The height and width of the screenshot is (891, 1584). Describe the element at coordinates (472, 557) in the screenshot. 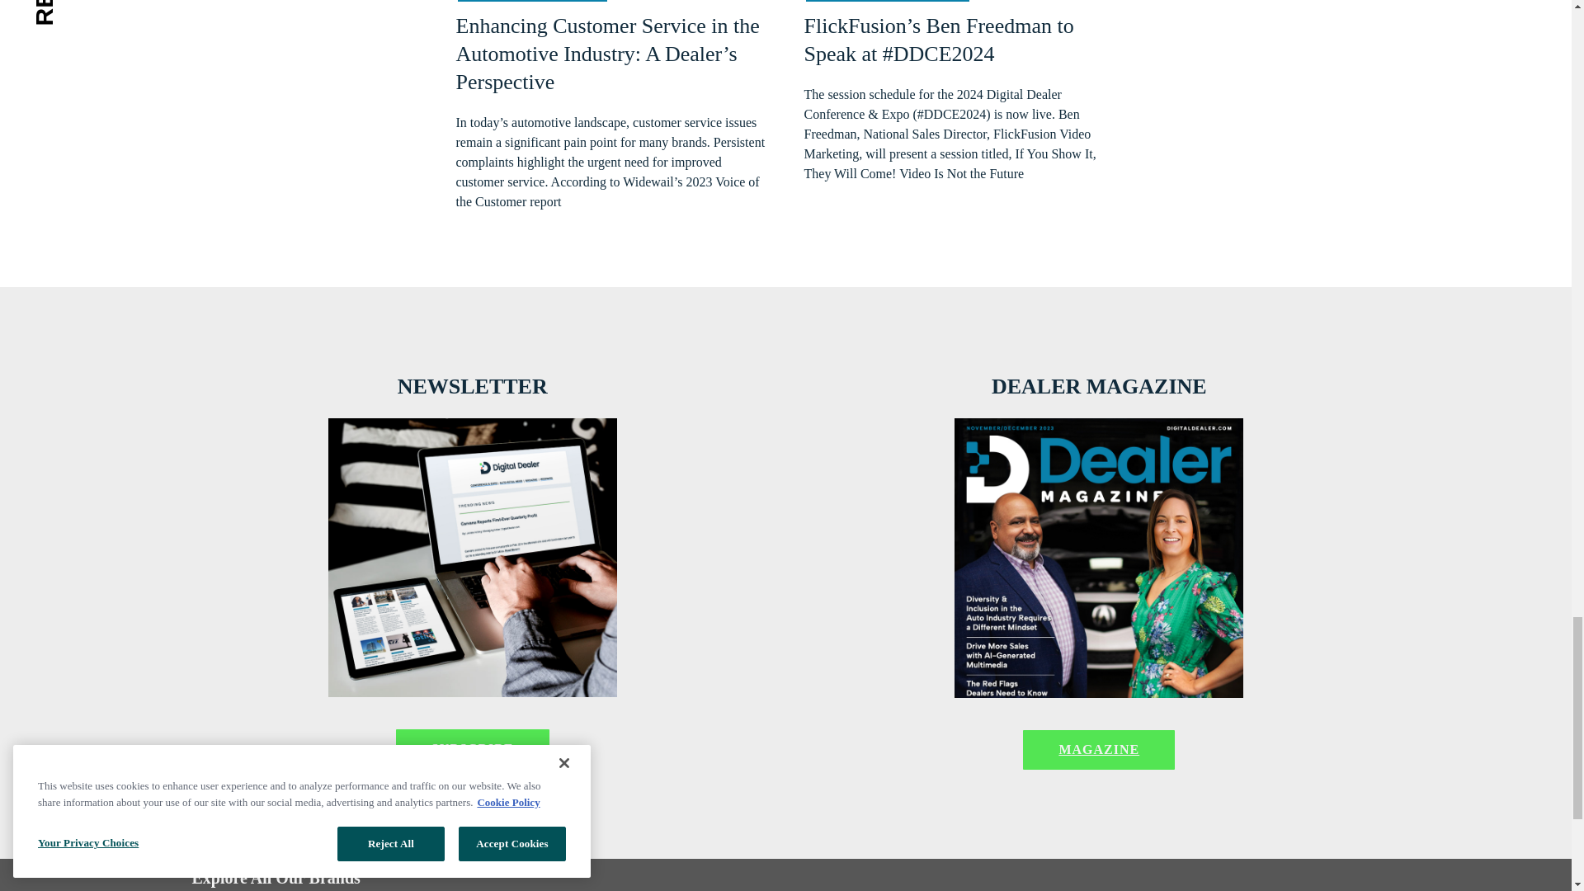

I see `E-Newsletter-Mockup2-768x742` at that location.